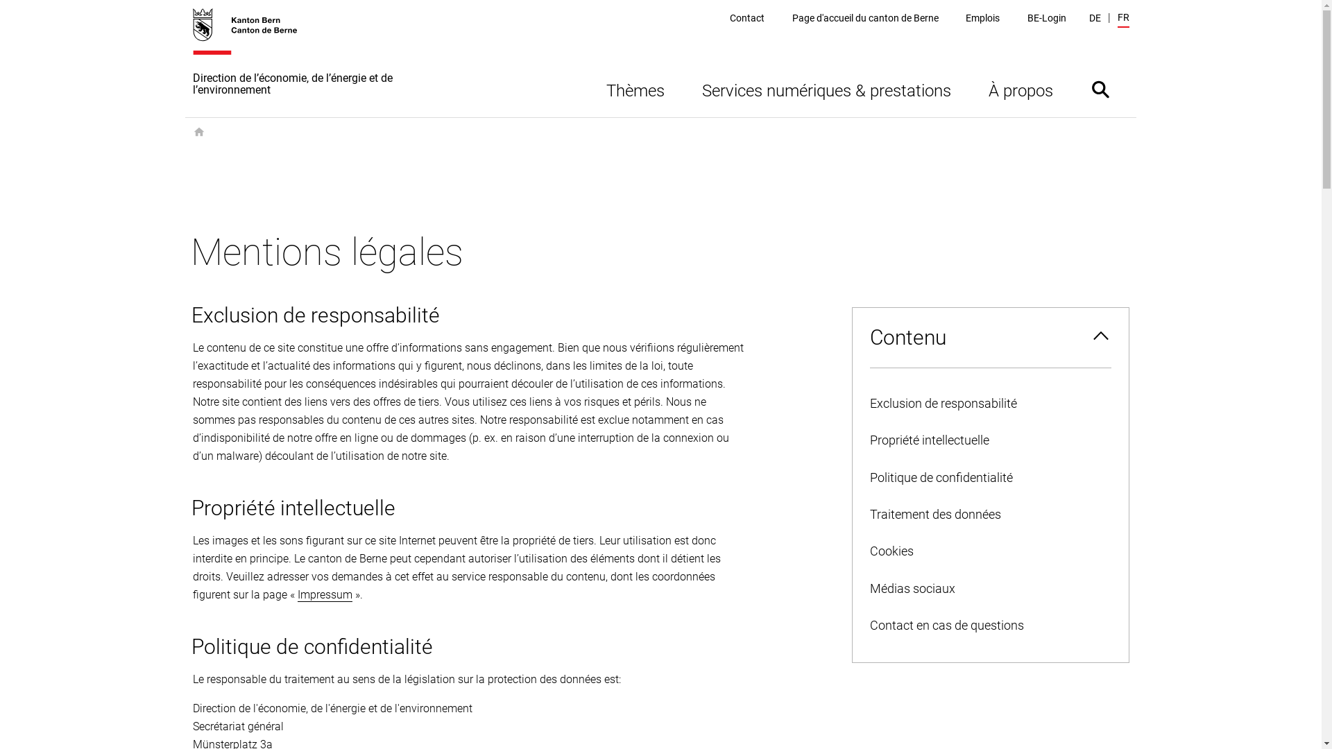  I want to click on Contenu, so click(990, 338).